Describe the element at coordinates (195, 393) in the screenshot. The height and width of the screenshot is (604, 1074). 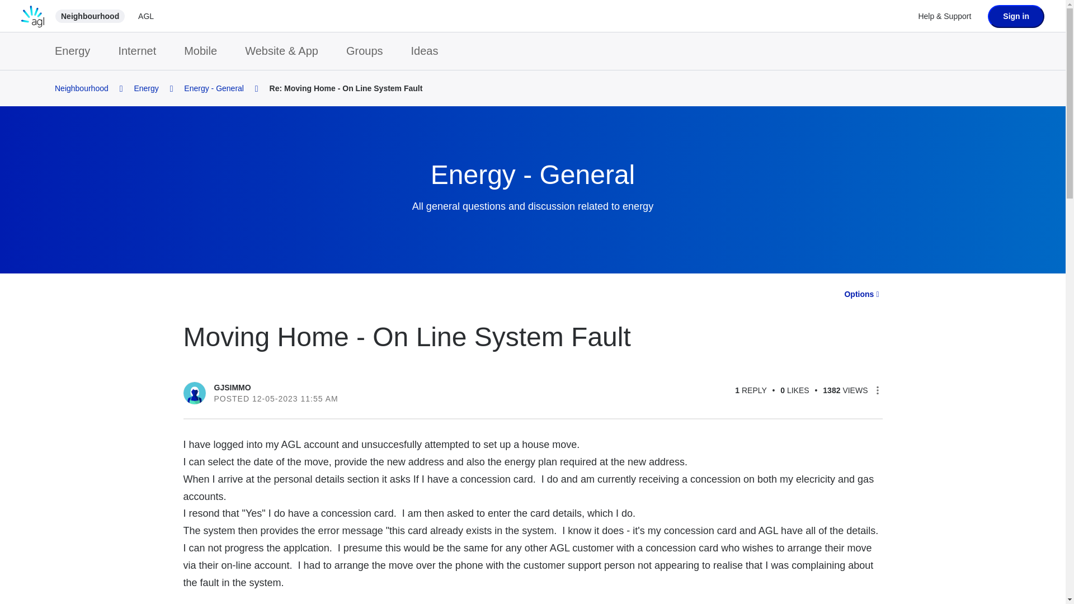
I see `GJSimmo` at that location.